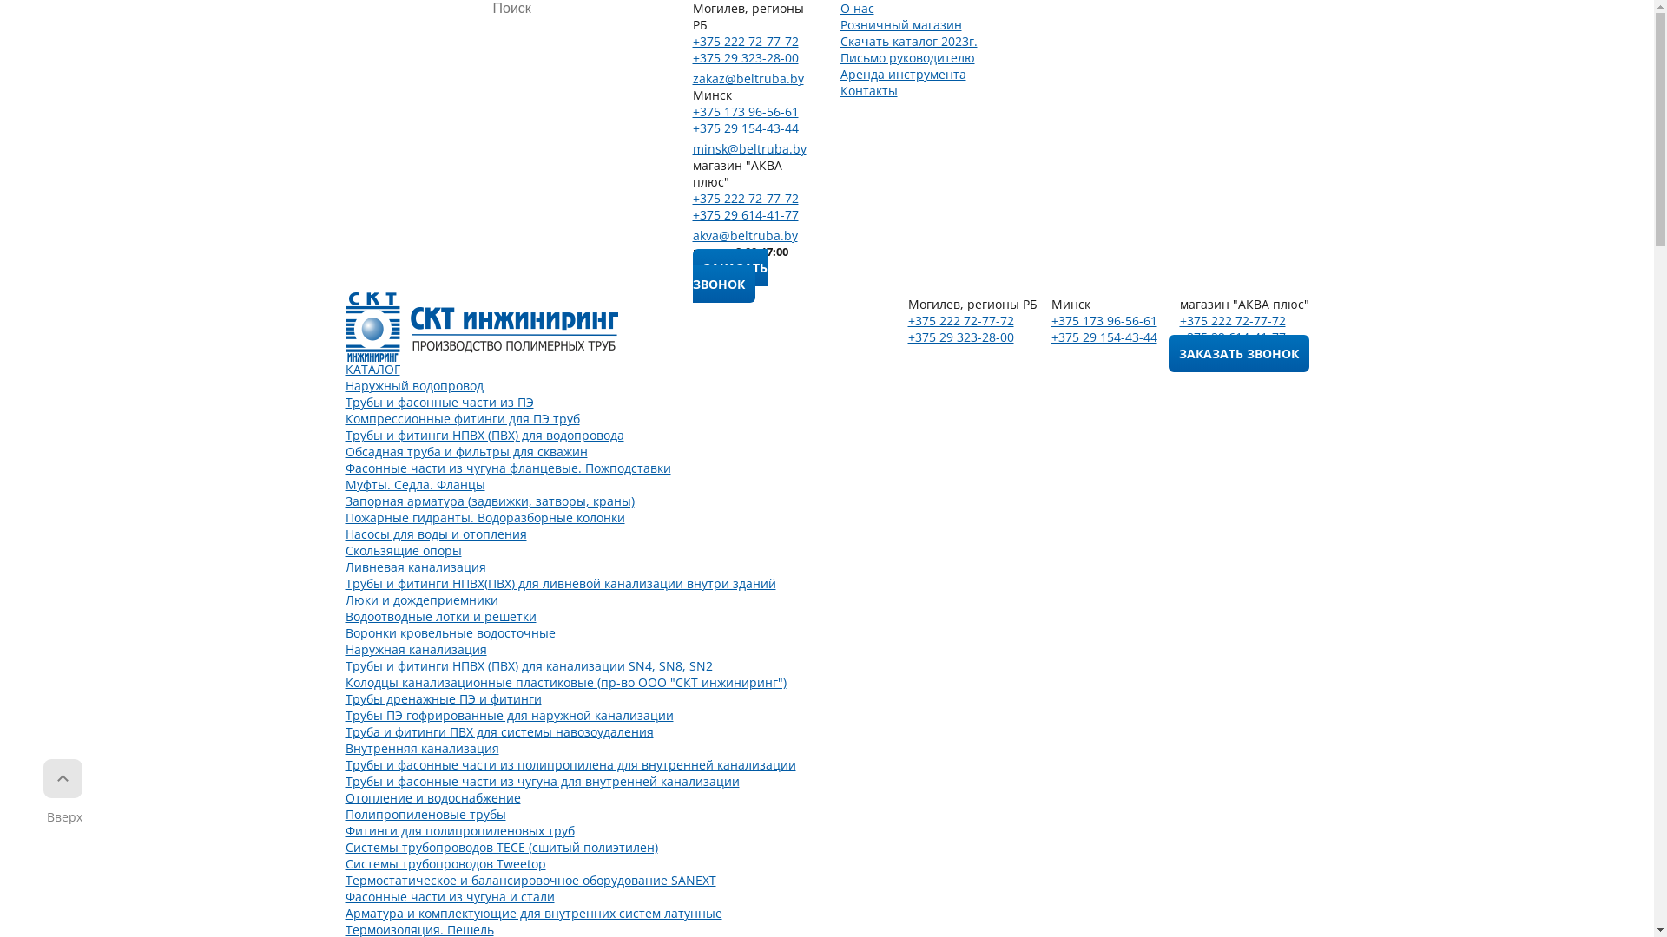 This screenshot has height=937, width=1667. I want to click on zakaz@beltruba.by, so click(748, 78).